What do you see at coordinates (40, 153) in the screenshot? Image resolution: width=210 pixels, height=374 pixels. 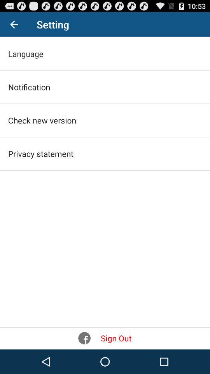 I see `turn off item below check new version item` at bounding box center [40, 153].